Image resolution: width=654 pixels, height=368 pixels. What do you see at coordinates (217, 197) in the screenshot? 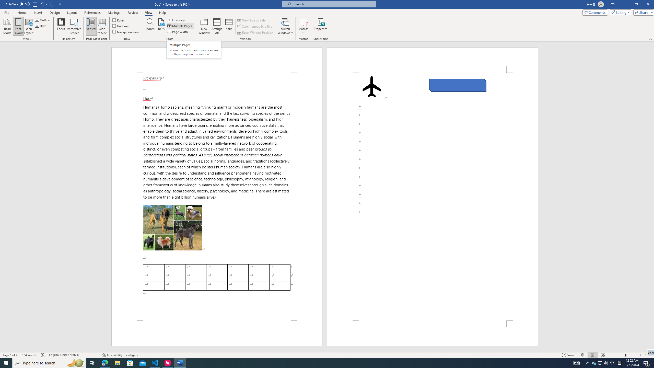
I see `Page 1 content` at bounding box center [217, 197].